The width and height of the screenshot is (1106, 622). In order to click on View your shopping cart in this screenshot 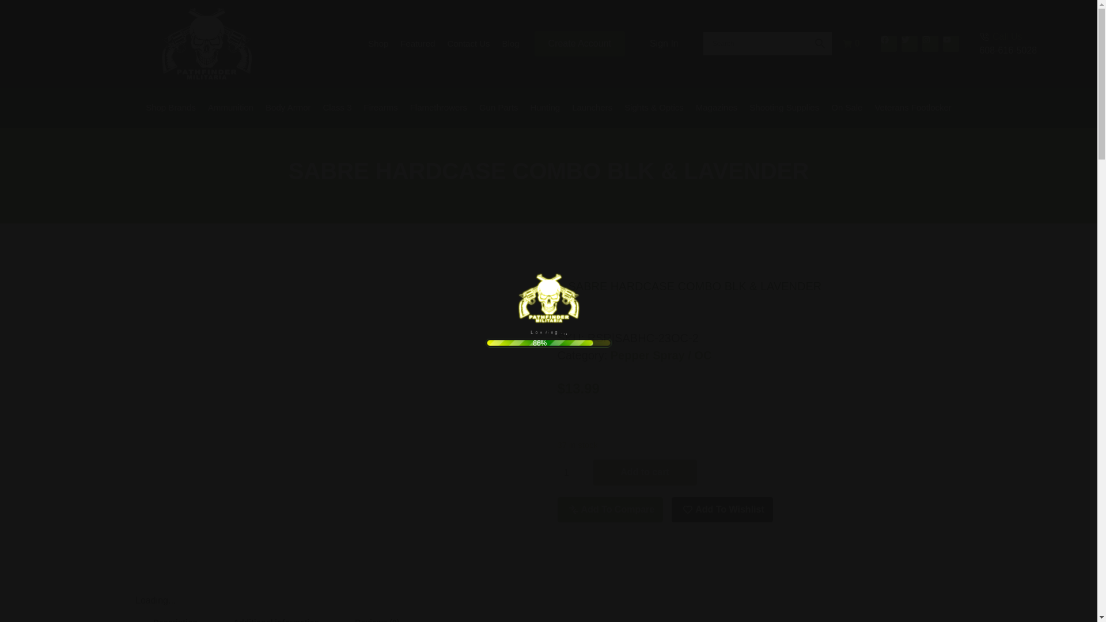, I will do `click(851, 43)`.